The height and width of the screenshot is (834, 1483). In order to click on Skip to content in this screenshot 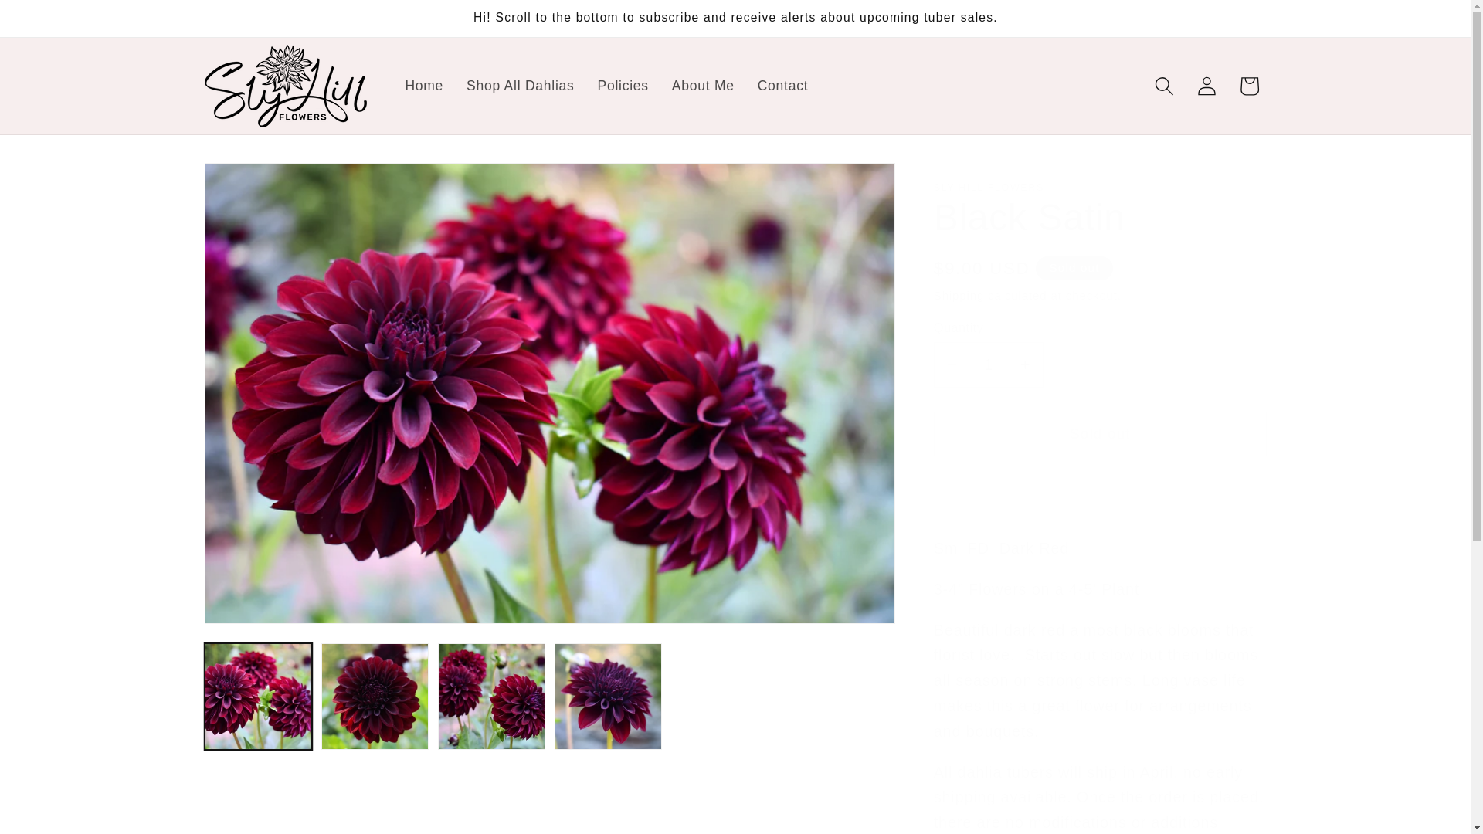, I will do `click(59, 22)`.